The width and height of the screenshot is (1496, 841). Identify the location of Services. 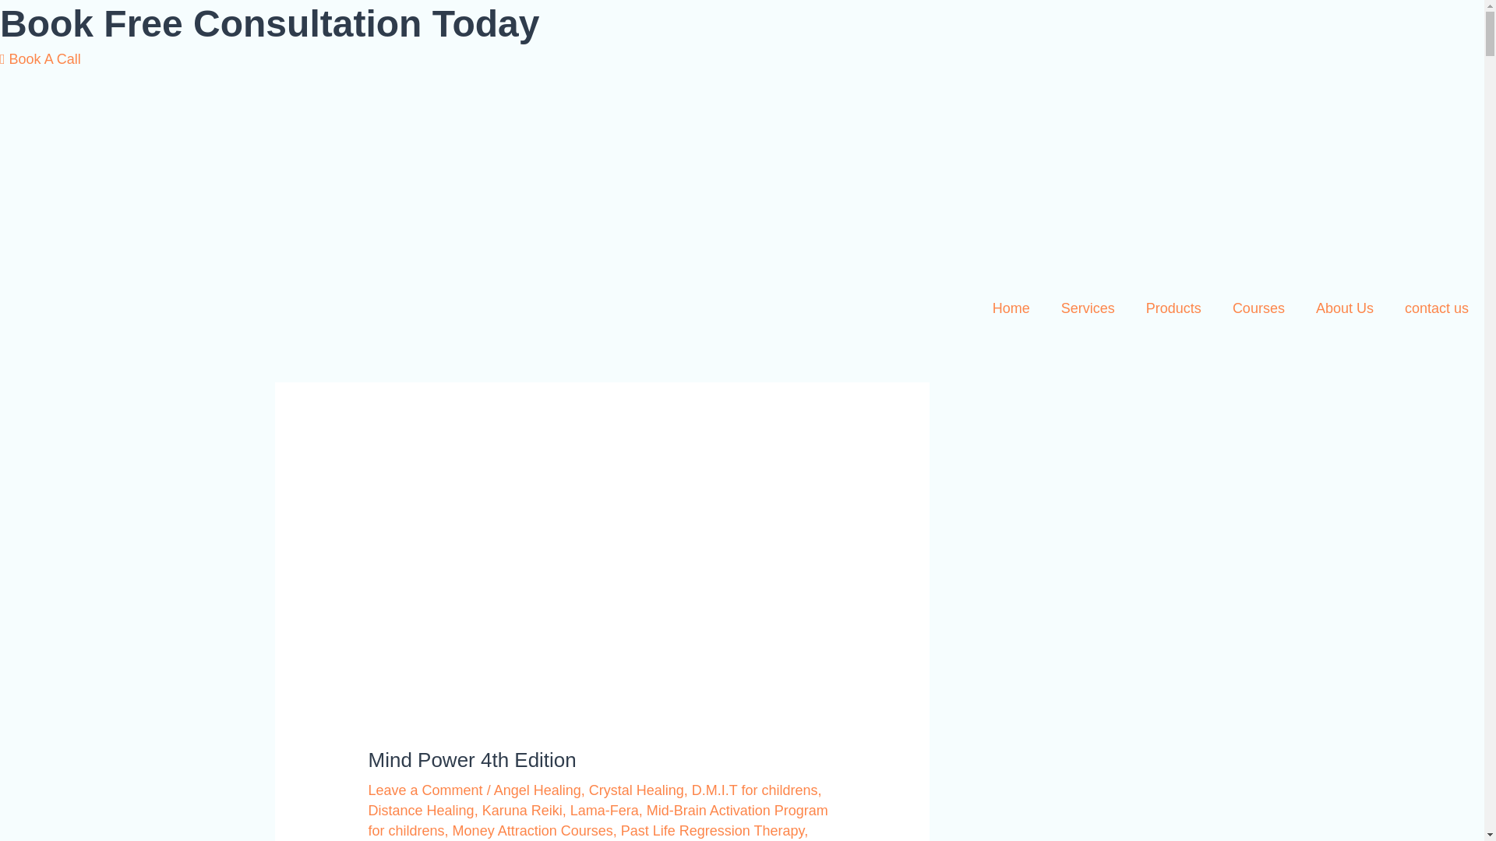
(1088, 308).